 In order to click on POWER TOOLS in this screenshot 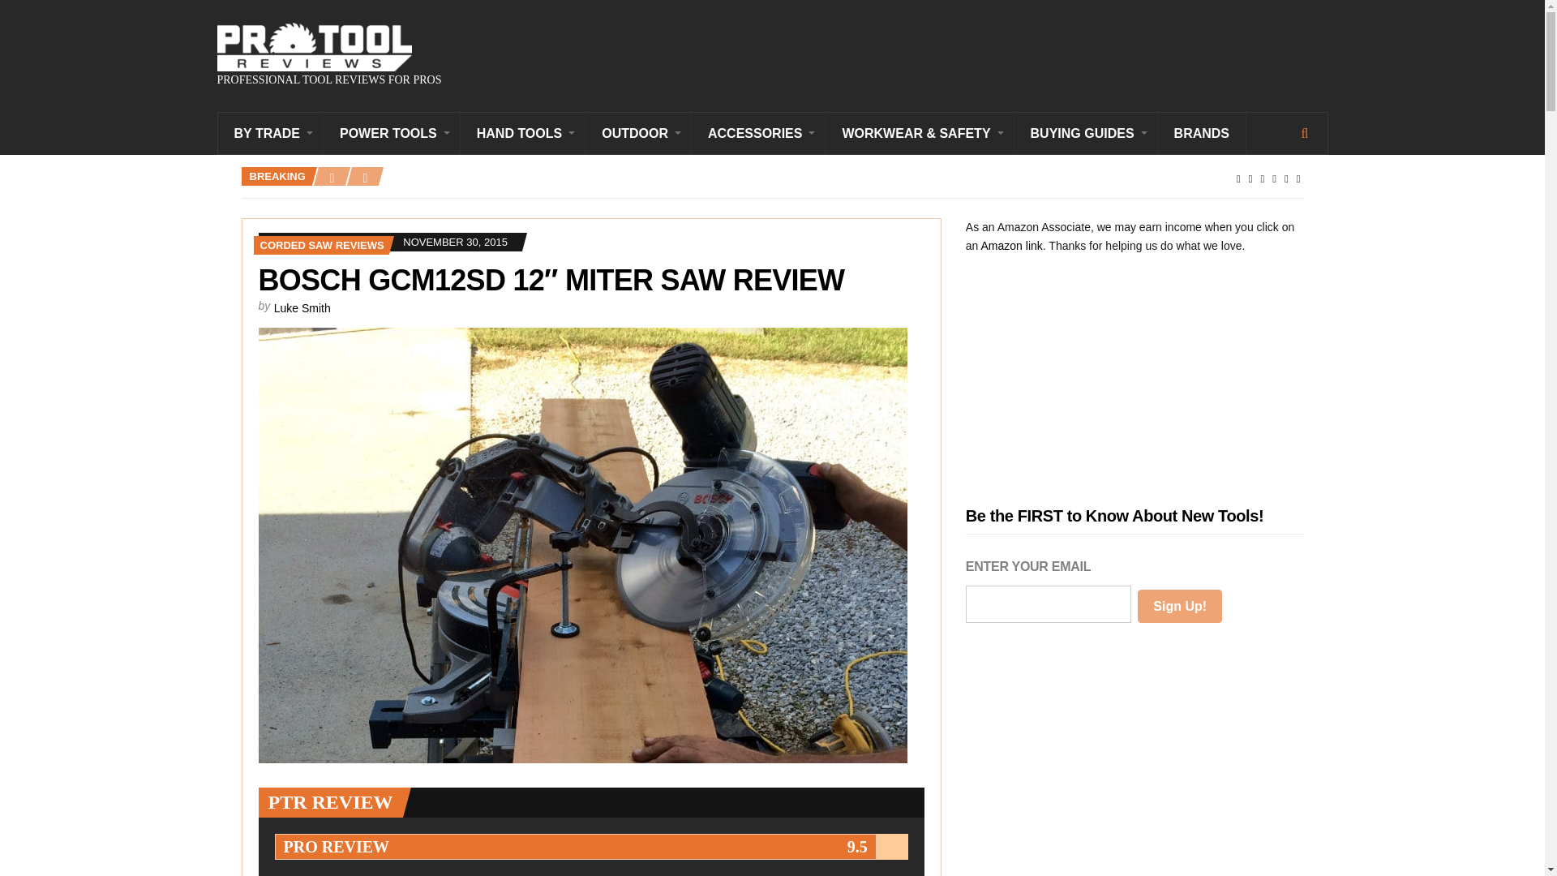, I will do `click(392, 133)`.